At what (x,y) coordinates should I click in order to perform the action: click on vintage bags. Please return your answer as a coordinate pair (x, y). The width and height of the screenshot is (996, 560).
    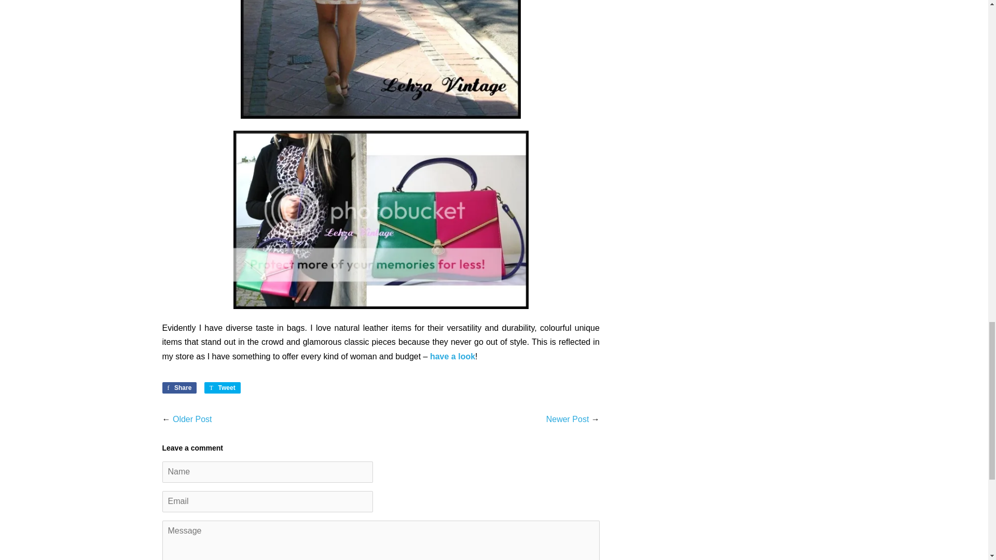
    Looking at the image, I should click on (381, 59).